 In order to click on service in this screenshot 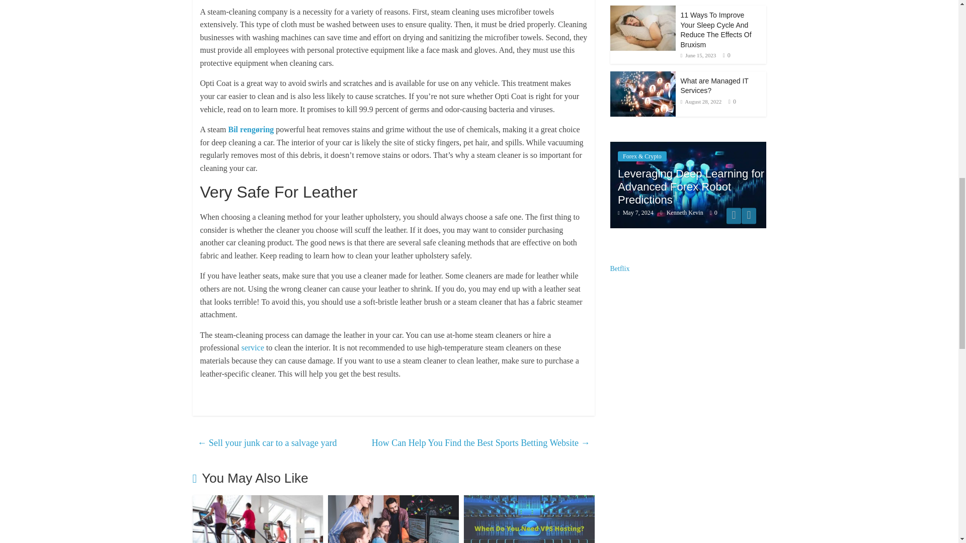, I will do `click(253, 347)`.